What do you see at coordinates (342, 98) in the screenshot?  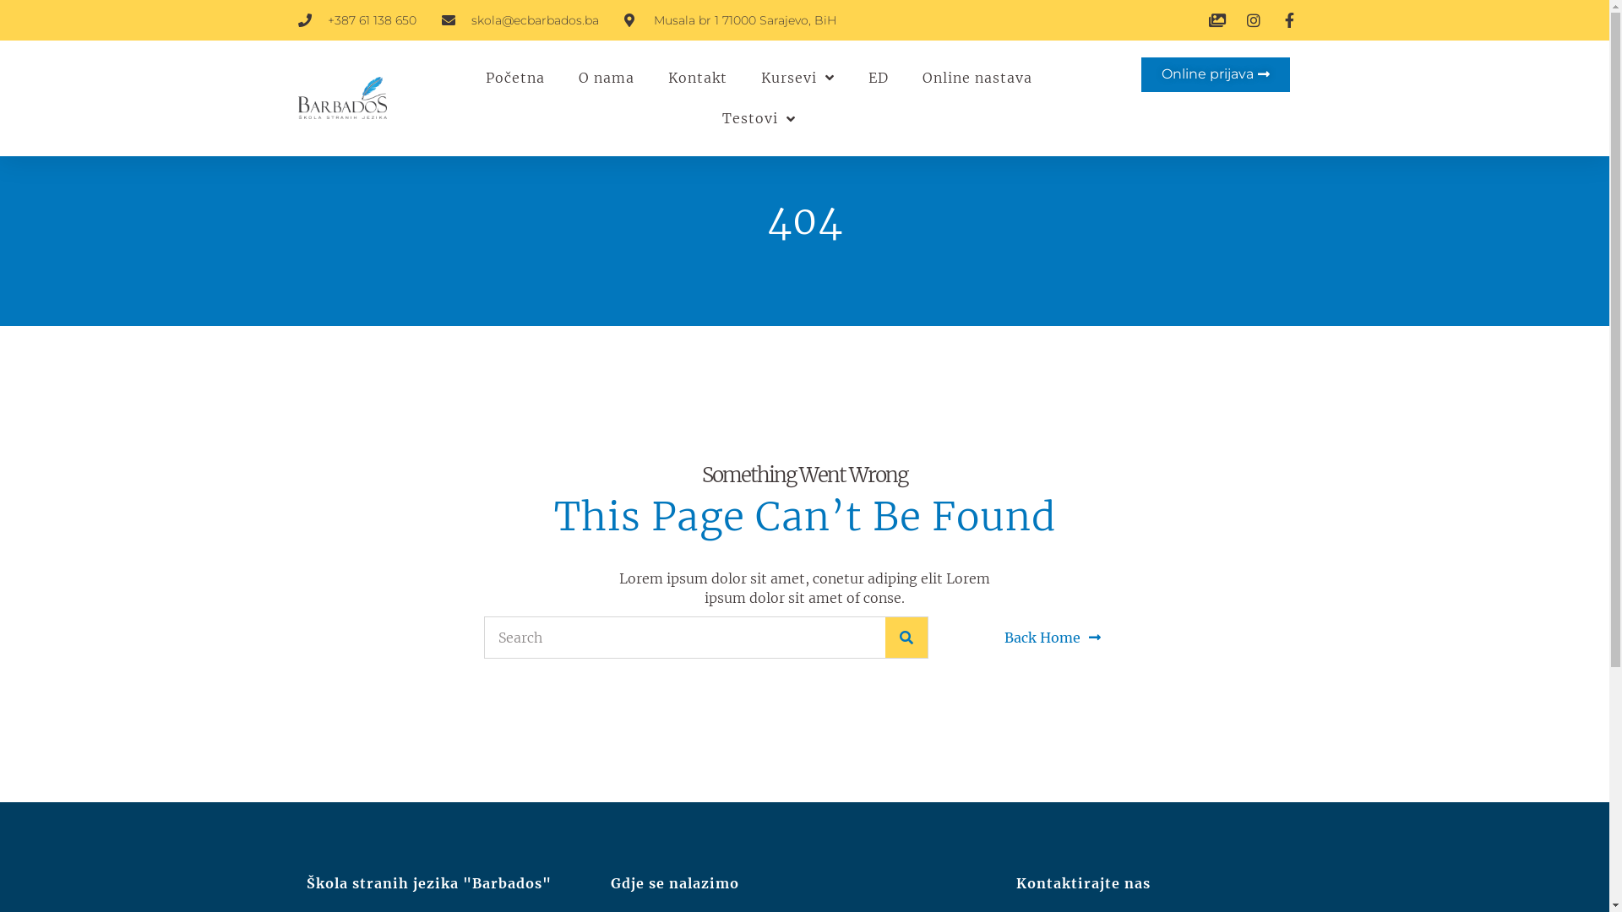 I see `skolabarbados` at bounding box center [342, 98].